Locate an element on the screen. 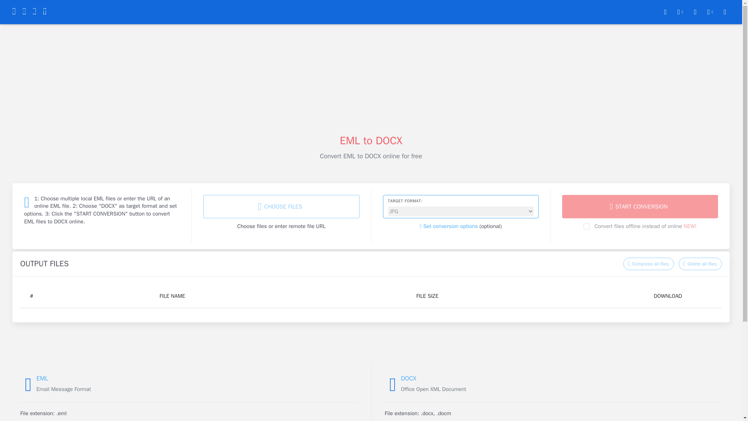 The image size is (748, 421). DOCX is located at coordinates (409, 378).